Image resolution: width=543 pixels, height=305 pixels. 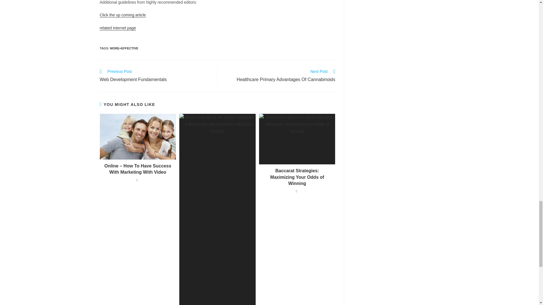 What do you see at coordinates (122, 15) in the screenshot?
I see `Click the up coming article` at bounding box center [122, 15].